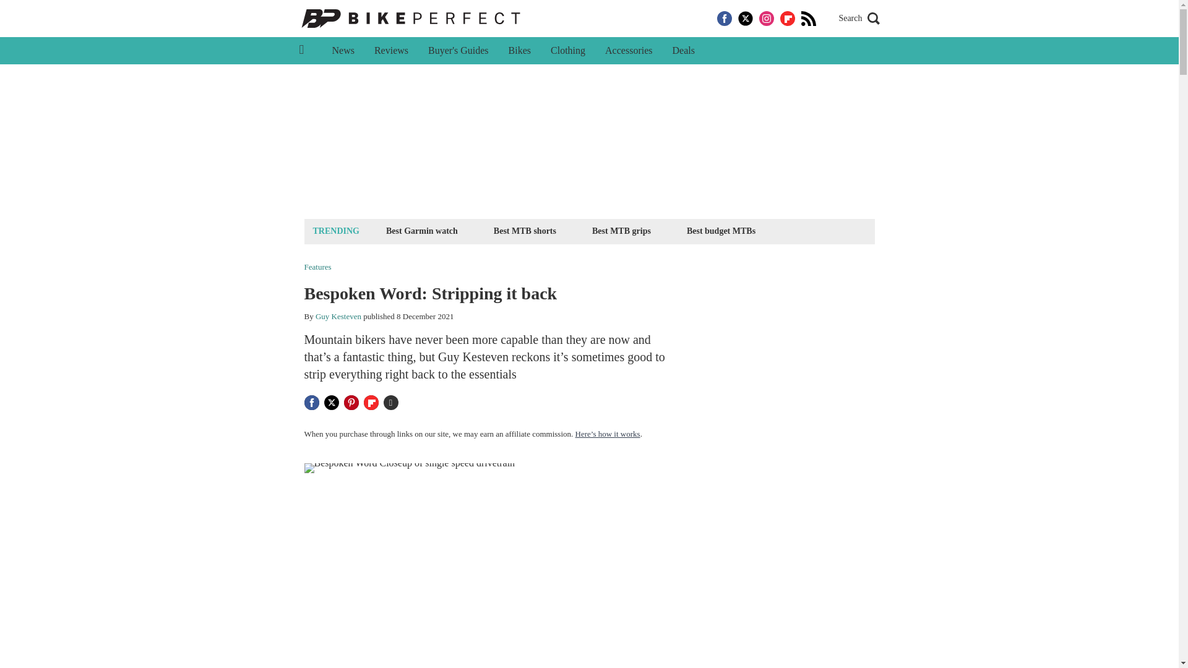 The width and height of the screenshot is (1188, 668). I want to click on Best Garmin watch, so click(421, 230).